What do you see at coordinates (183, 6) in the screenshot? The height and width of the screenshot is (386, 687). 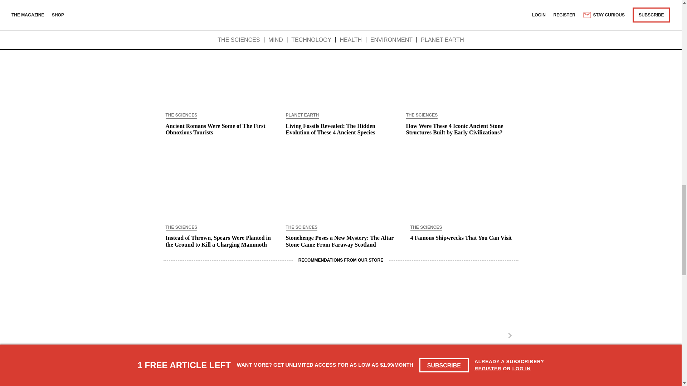 I see `archaeology` at bounding box center [183, 6].